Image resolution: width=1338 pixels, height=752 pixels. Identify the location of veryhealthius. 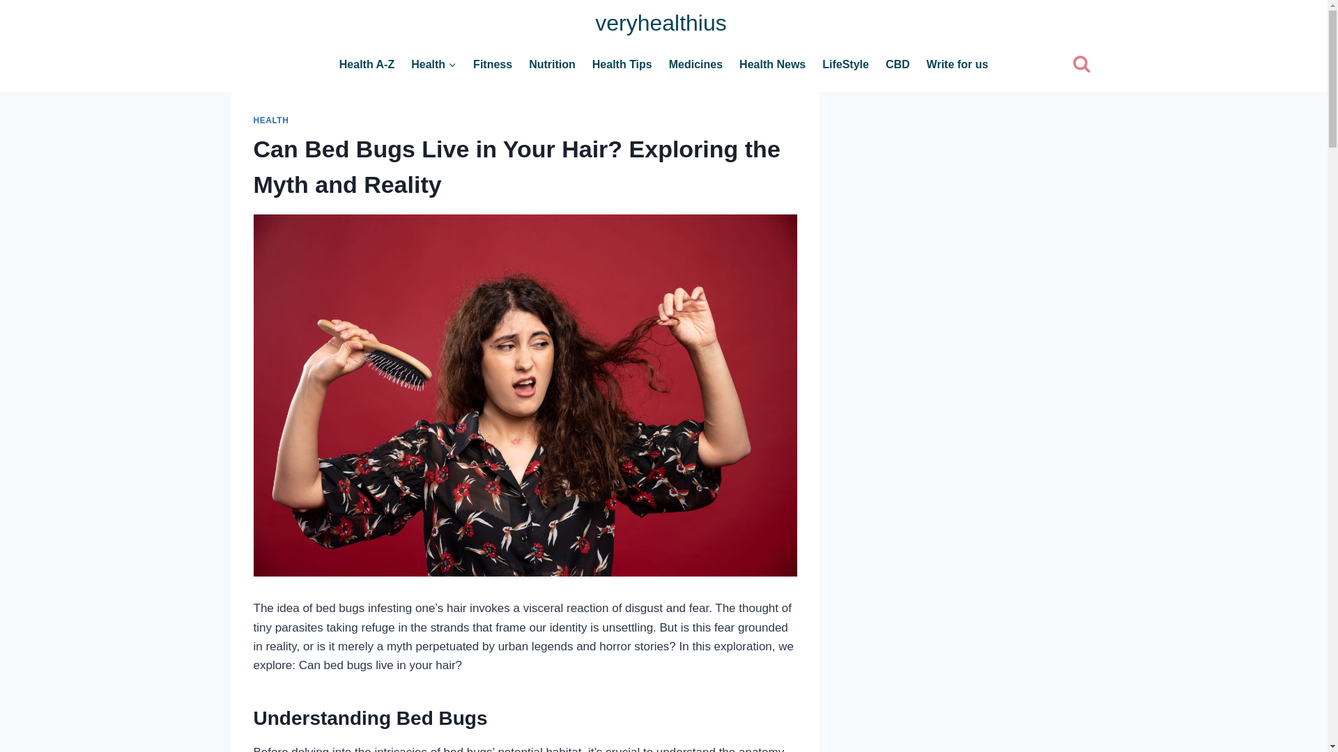
(661, 22).